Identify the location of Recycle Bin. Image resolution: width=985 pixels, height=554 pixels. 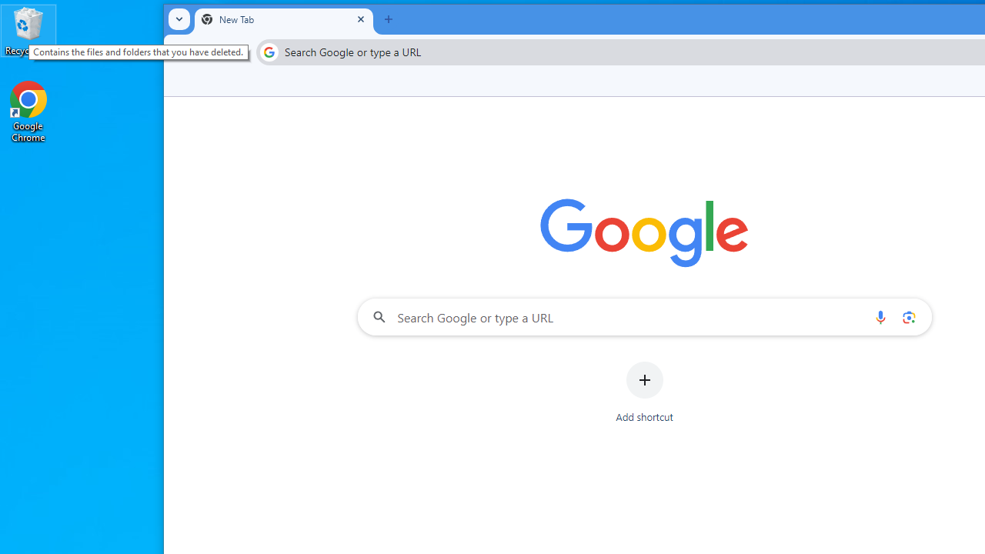
(28, 31).